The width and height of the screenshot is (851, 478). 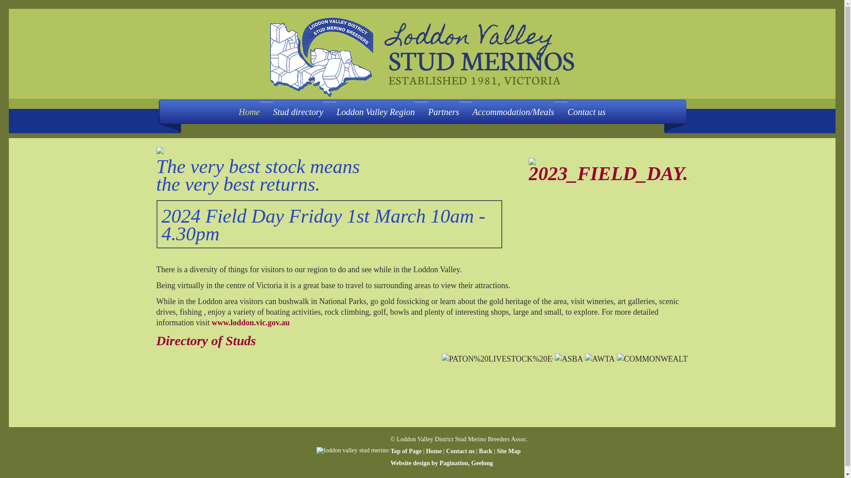 What do you see at coordinates (461, 451) in the screenshot?
I see `Contact us` at bounding box center [461, 451].